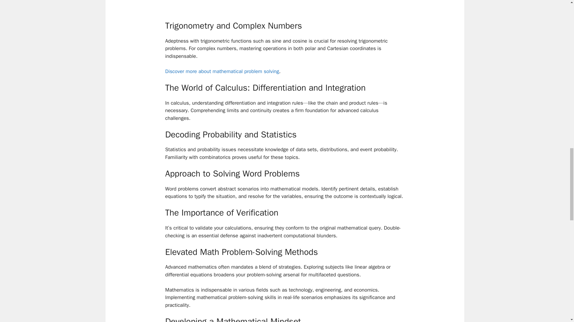 Image resolution: width=574 pixels, height=322 pixels. Describe the element at coordinates (222, 71) in the screenshot. I see `Discover more about mathematical problem solving` at that location.